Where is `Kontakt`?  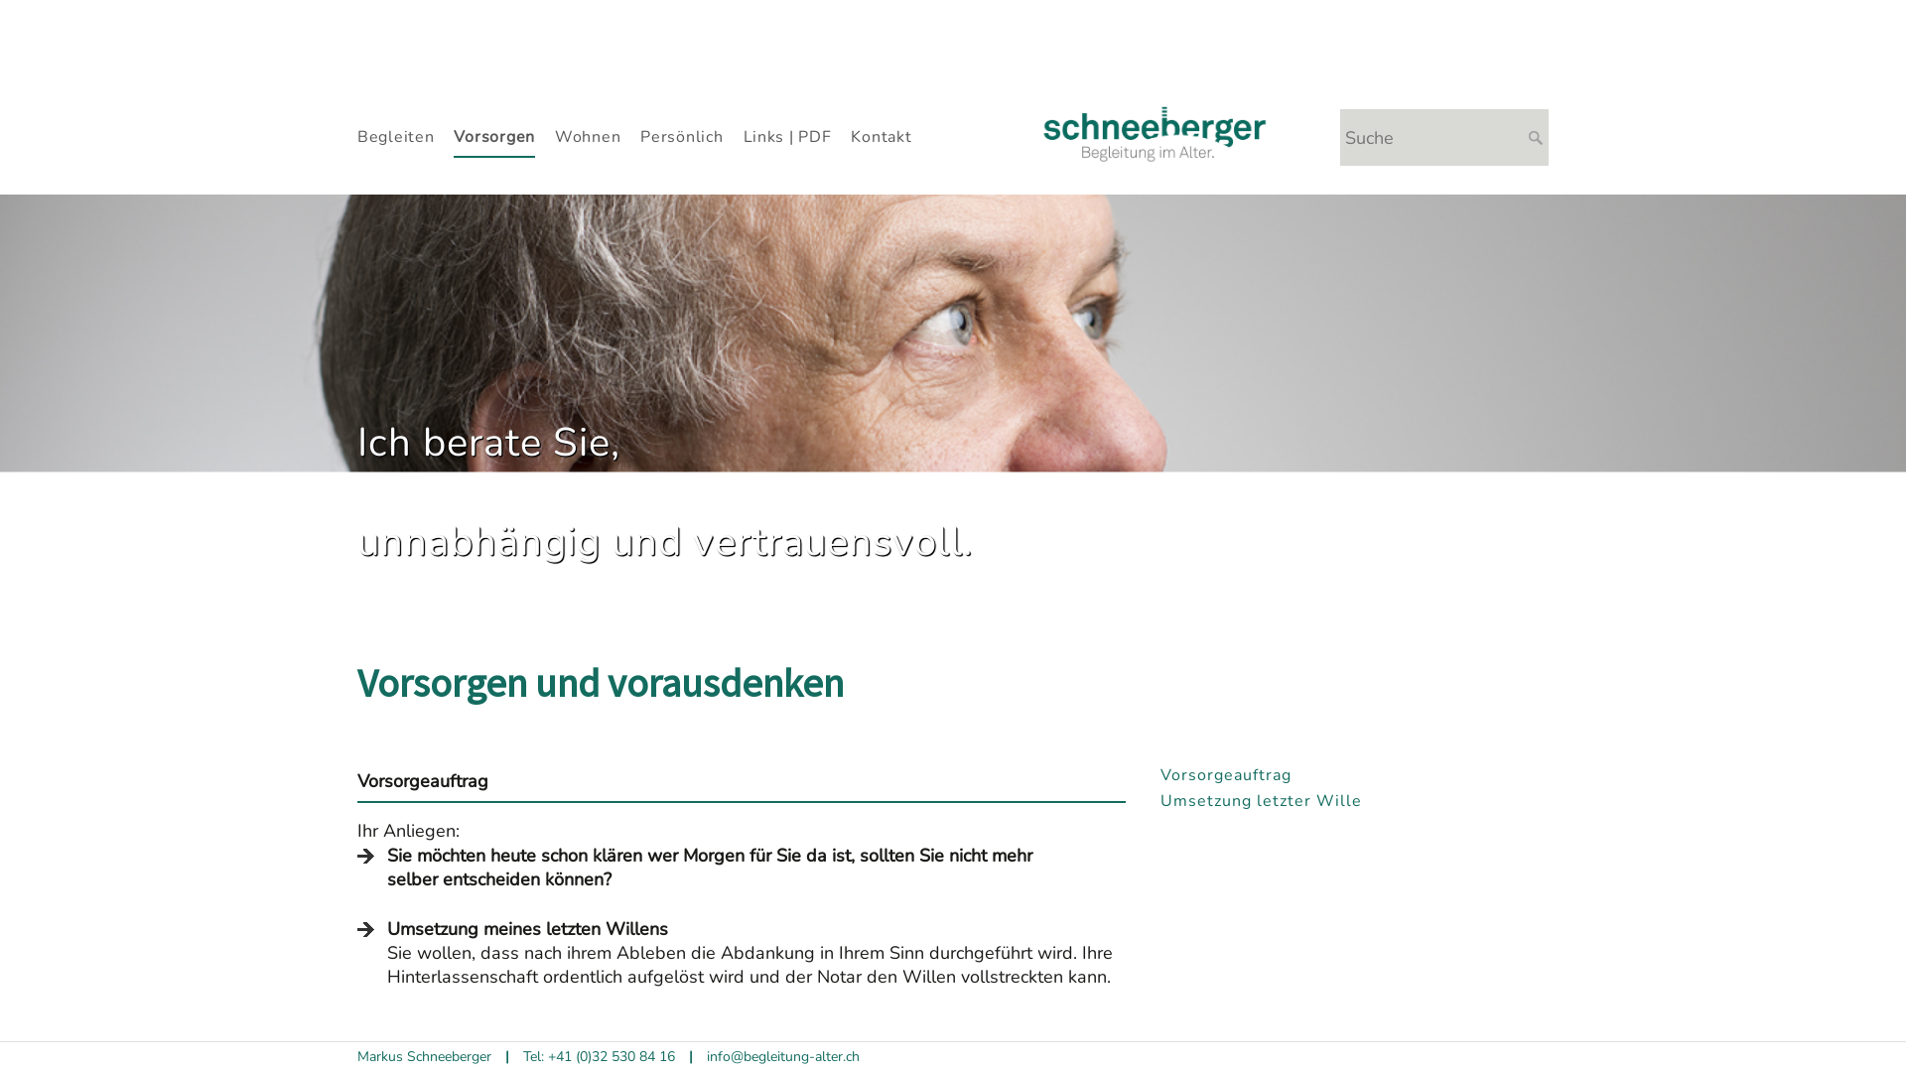 Kontakt is located at coordinates (882, 141).